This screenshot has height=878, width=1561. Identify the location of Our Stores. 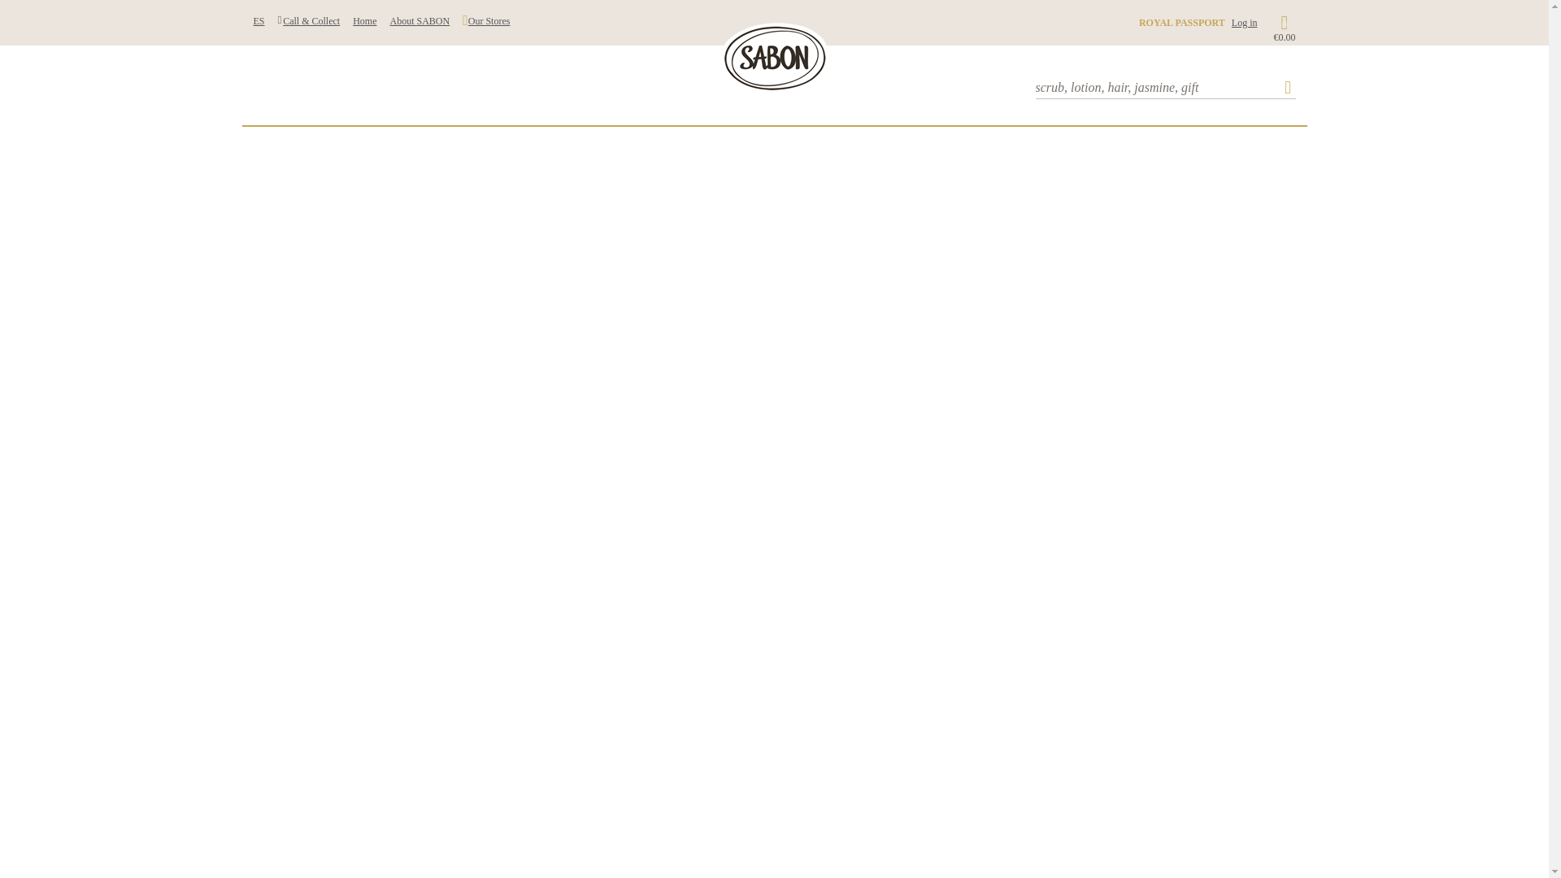
(486, 20).